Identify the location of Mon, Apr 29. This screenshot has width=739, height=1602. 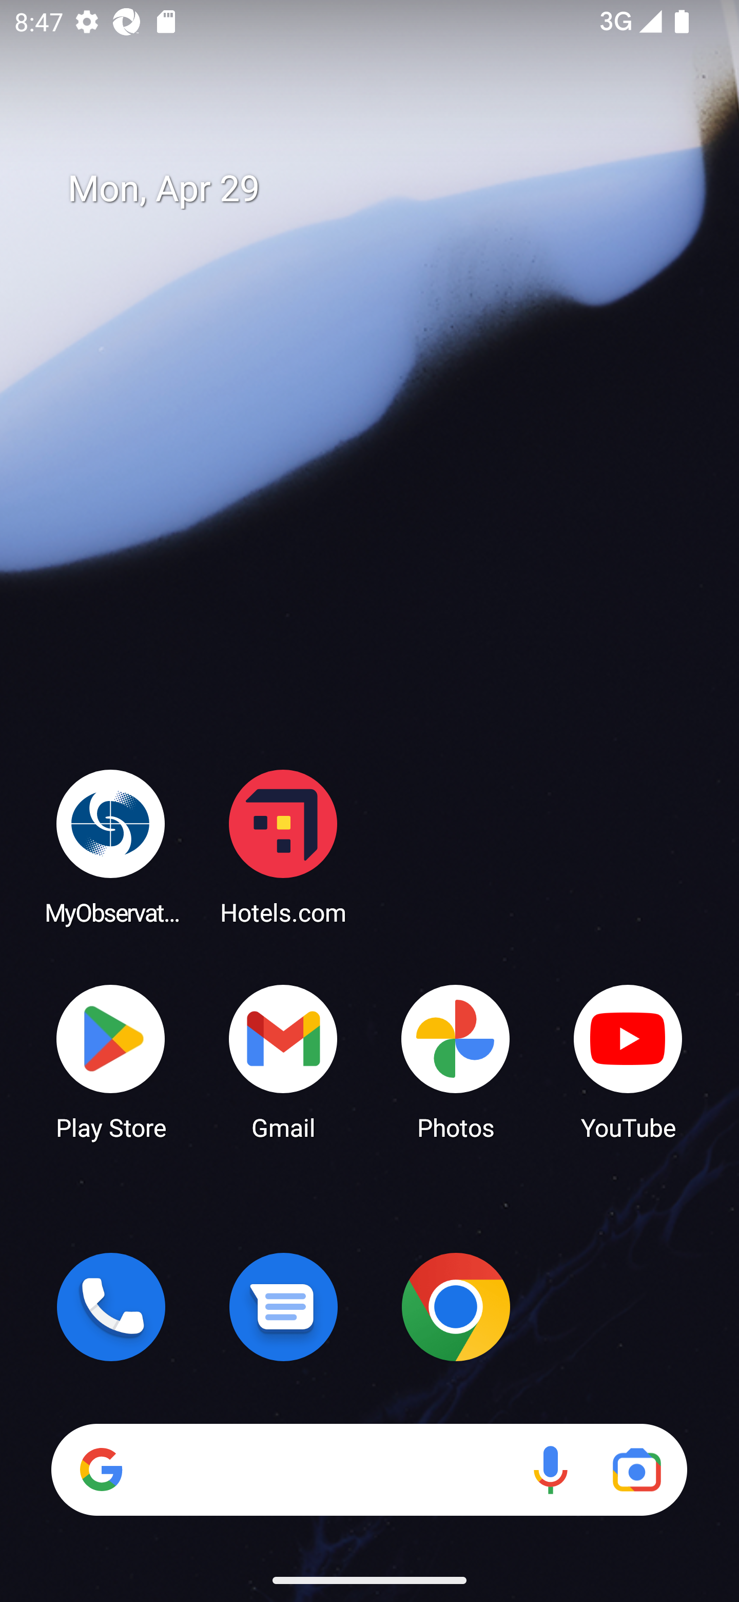
(384, 189).